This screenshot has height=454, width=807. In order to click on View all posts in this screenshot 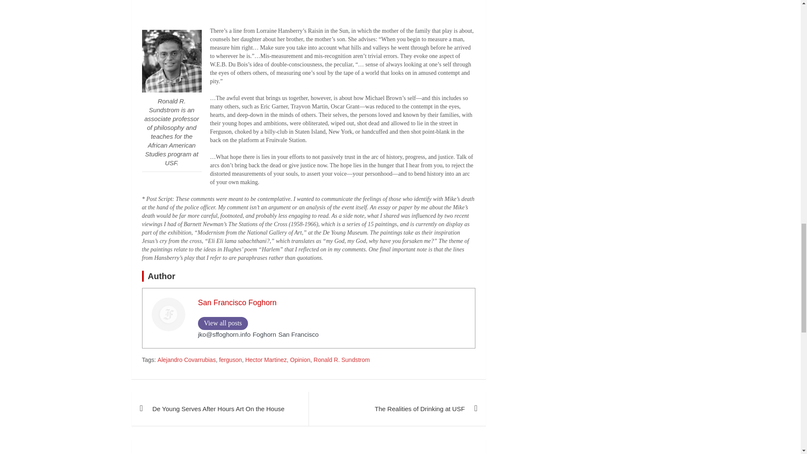, I will do `click(223, 323)`.